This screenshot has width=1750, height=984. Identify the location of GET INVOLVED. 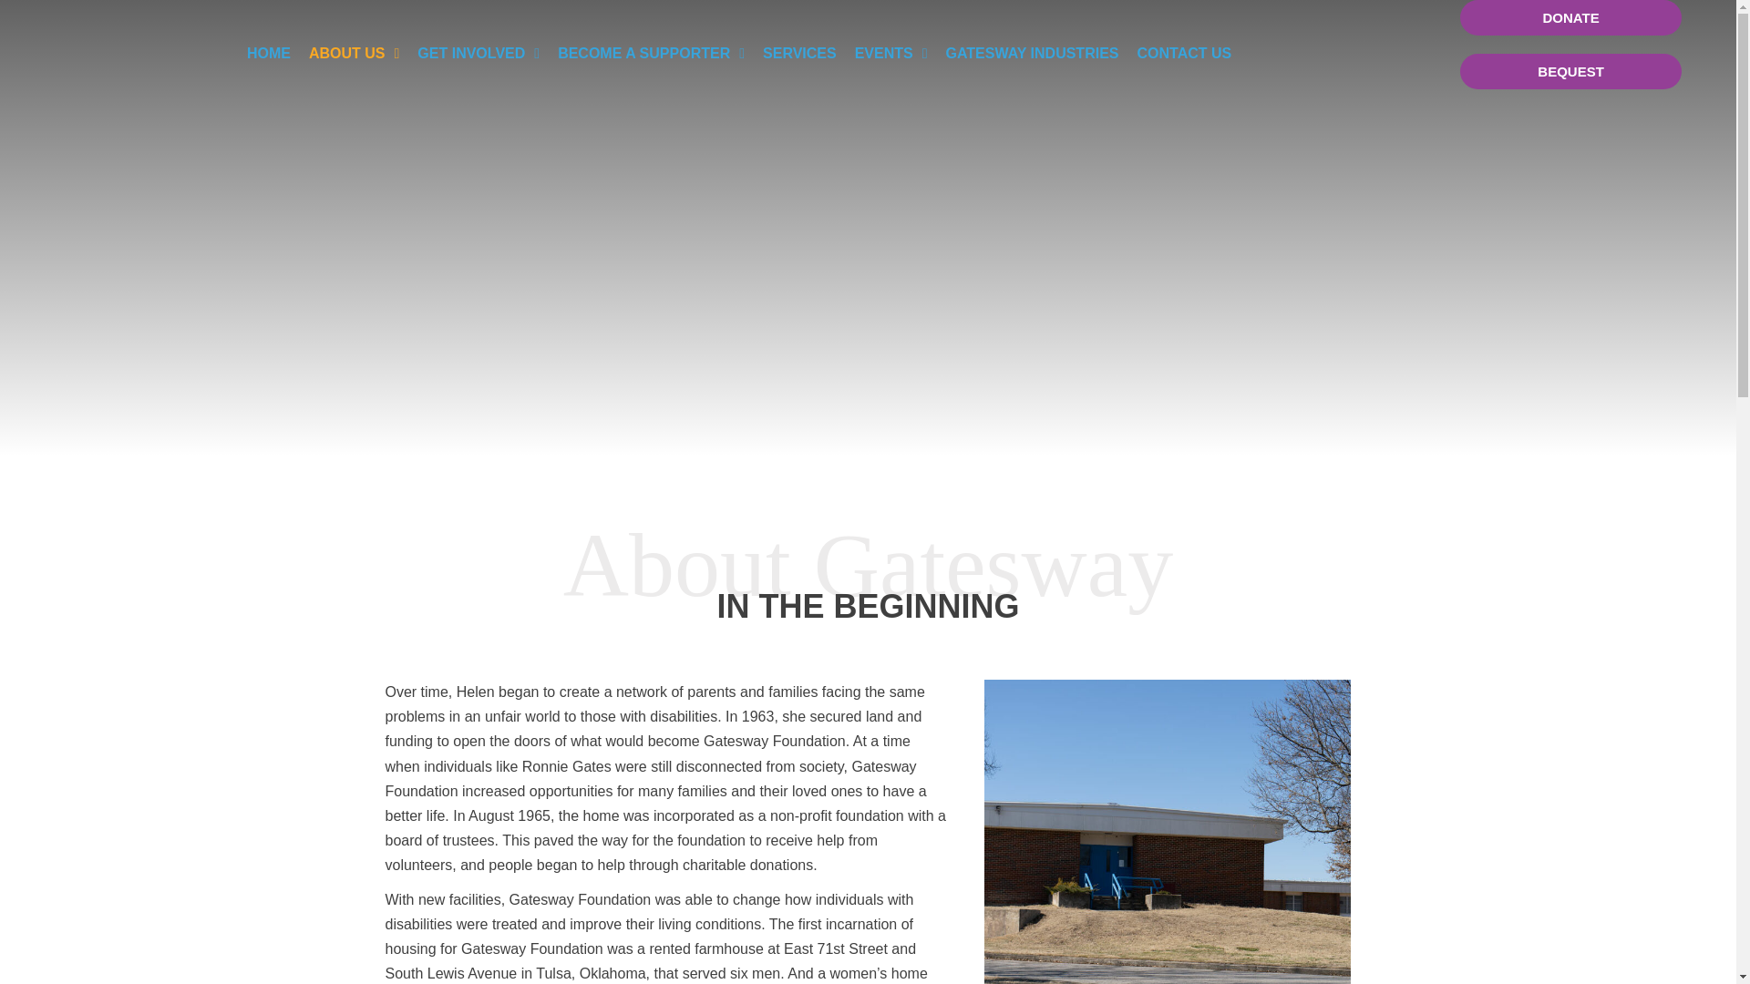
(478, 53).